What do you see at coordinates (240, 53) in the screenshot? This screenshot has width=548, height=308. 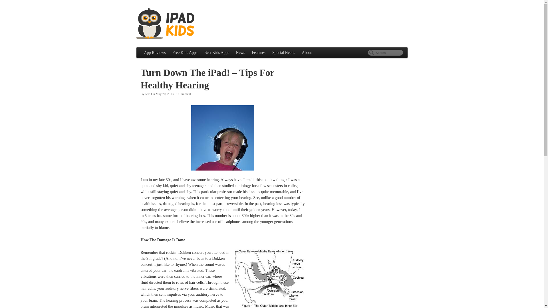 I see `News` at bounding box center [240, 53].